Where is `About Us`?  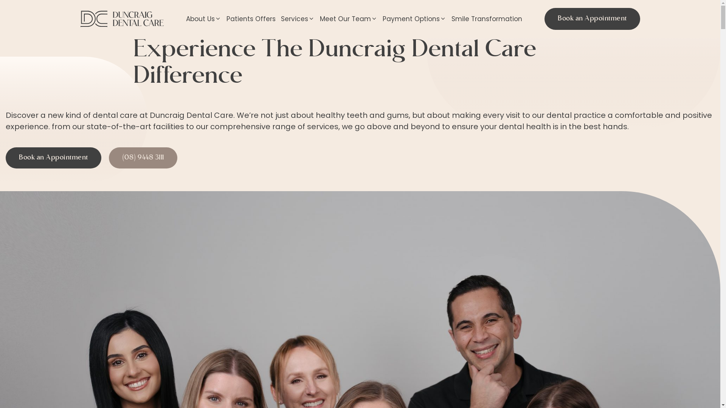 About Us is located at coordinates (203, 19).